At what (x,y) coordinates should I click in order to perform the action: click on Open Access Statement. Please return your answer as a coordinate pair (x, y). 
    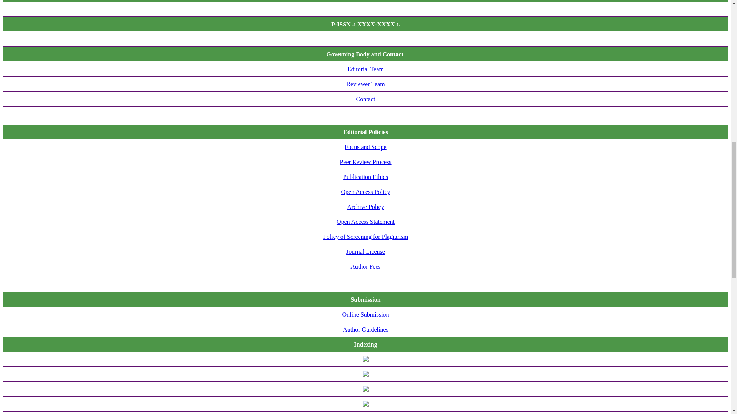
    Looking at the image, I should click on (365, 222).